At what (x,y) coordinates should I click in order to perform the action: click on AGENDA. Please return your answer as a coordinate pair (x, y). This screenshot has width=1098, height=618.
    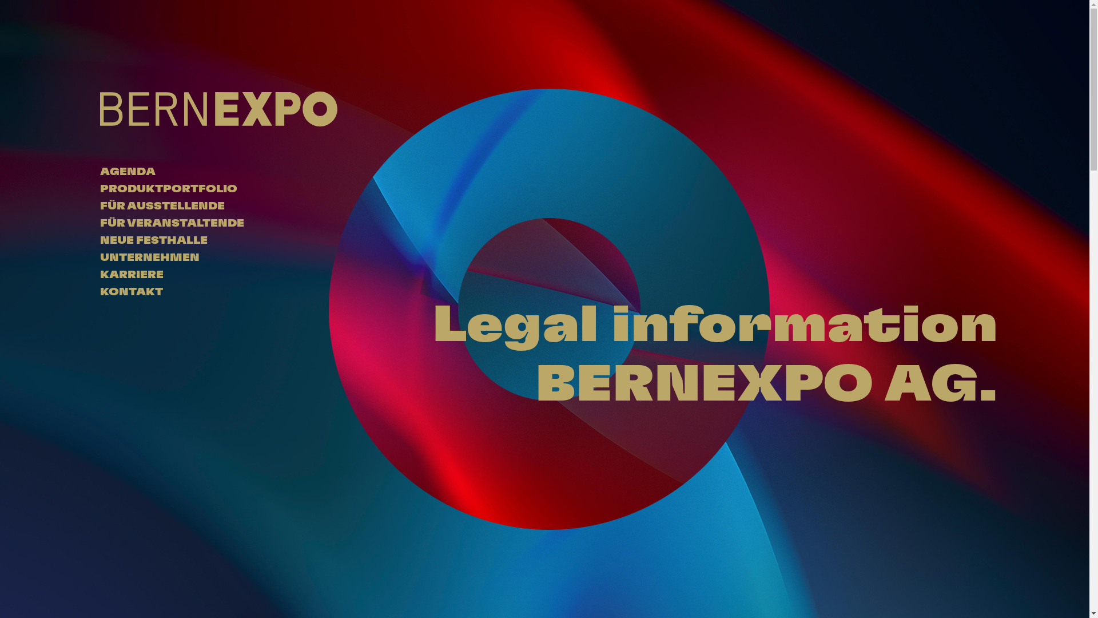
    Looking at the image, I should click on (128, 172).